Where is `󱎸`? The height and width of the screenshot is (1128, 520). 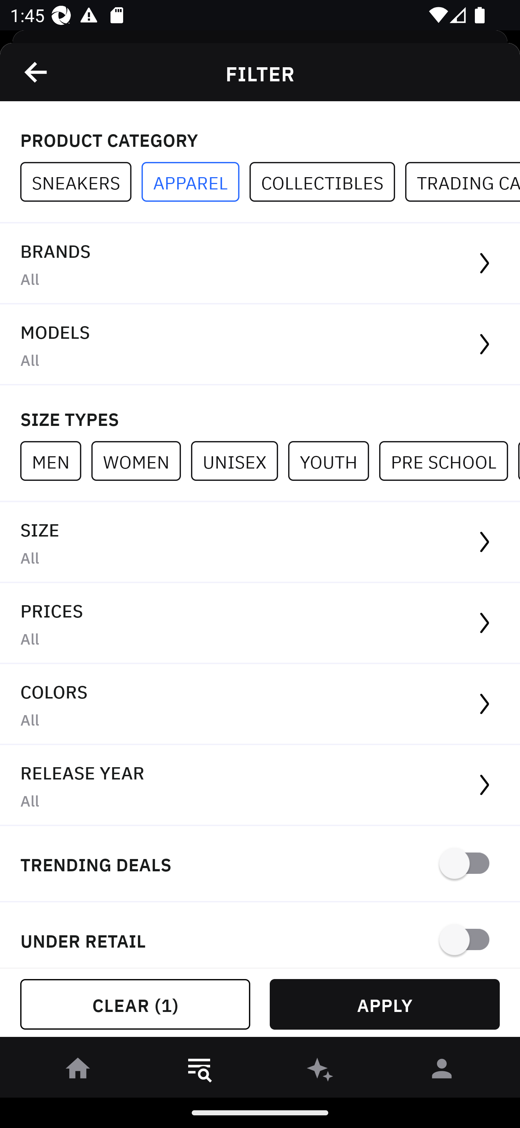
󱎸 is located at coordinates (199, 1071).